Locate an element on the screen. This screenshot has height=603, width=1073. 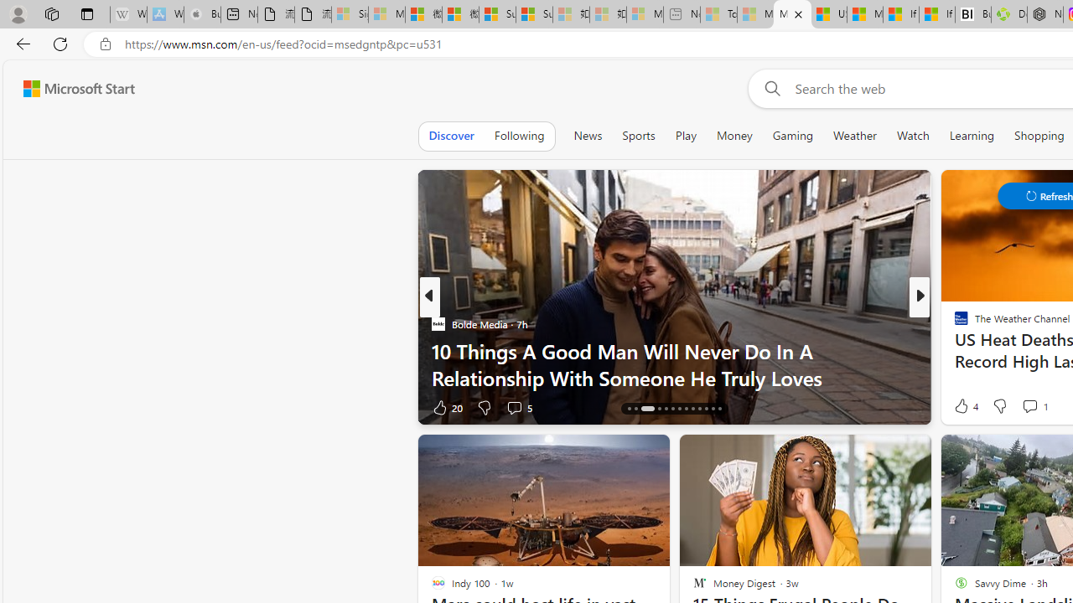
AutomationID: tab-14 is located at coordinates (629, 409).